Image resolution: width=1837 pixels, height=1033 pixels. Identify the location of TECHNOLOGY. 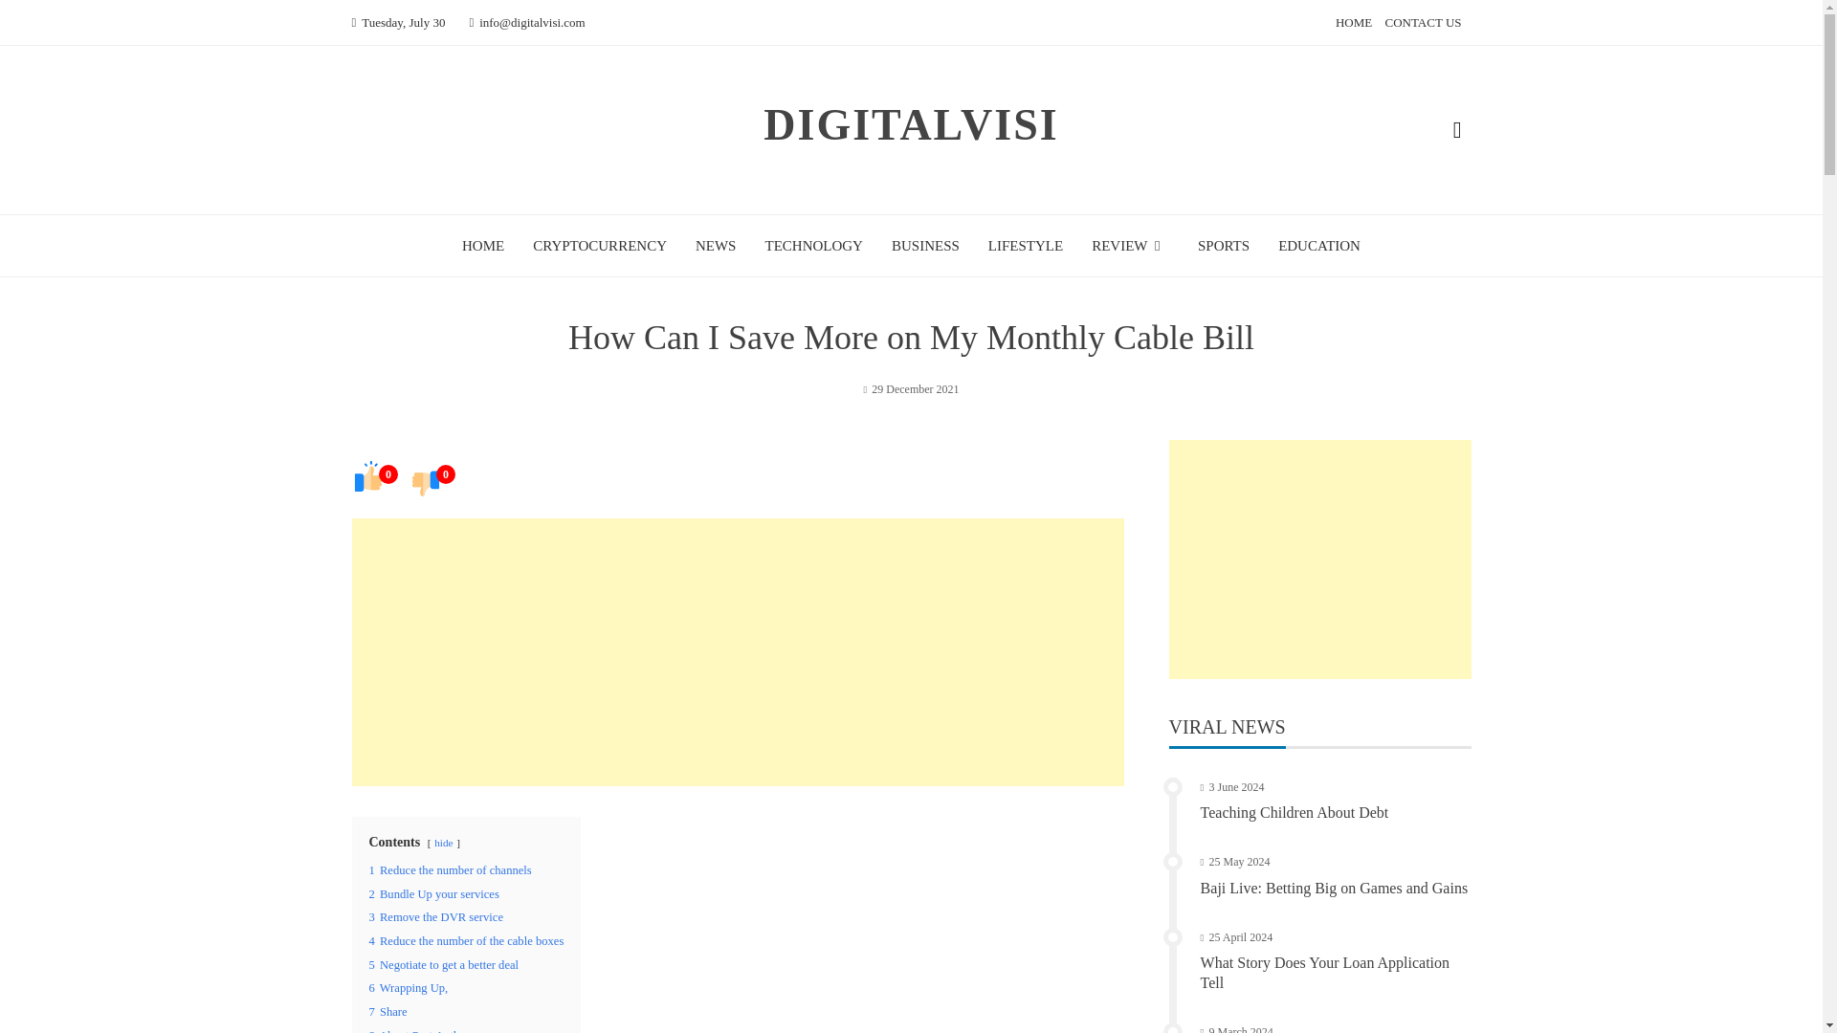
(813, 245).